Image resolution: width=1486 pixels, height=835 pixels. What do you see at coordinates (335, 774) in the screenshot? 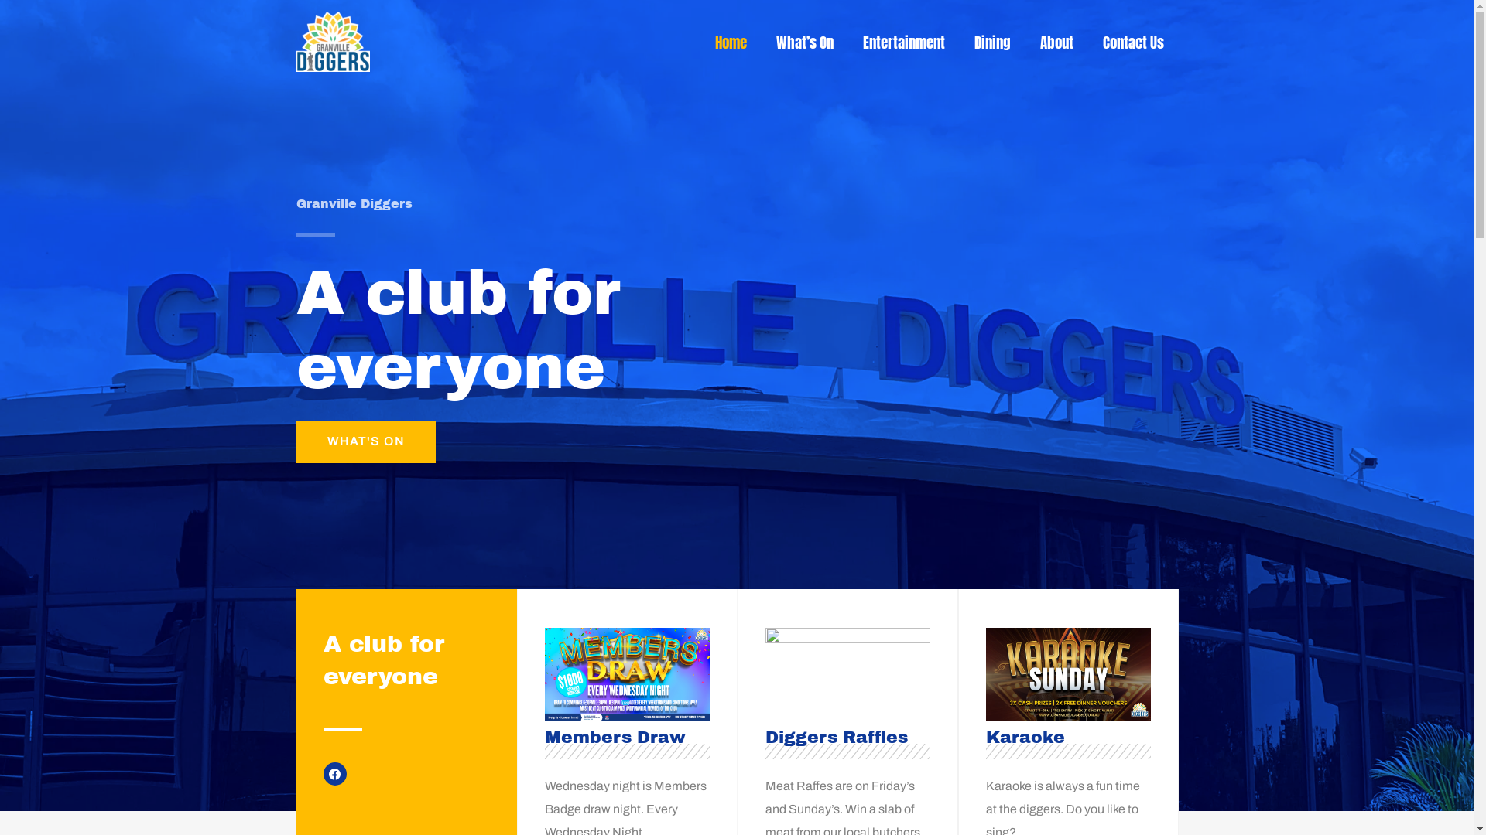
I see `Facebook` at bounding box center [335, 774].